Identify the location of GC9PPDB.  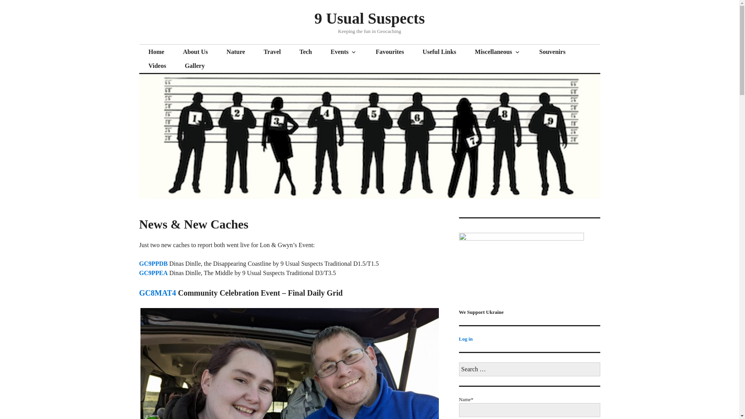
(153, 263).